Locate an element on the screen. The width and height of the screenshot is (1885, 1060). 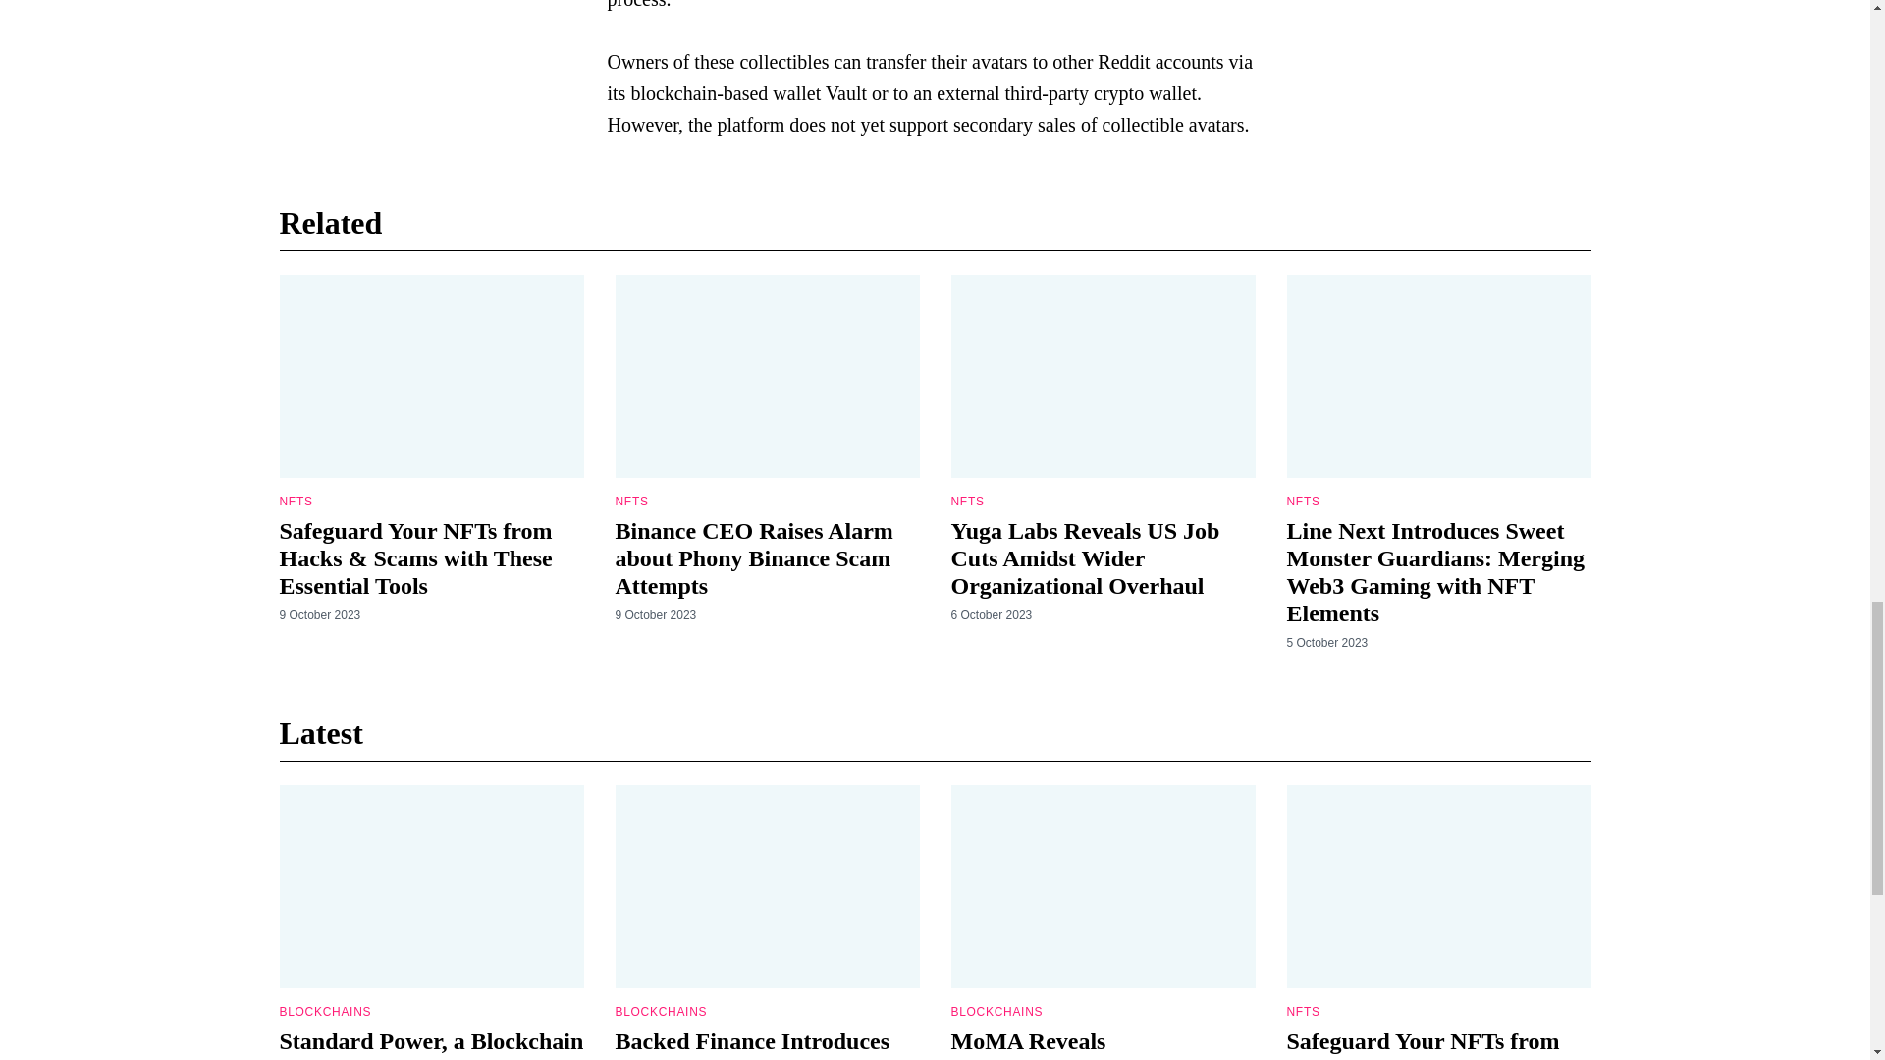
Binance CEO Raises Alarm about Phony Binance Scam Attempts is located at coordinates (752, 558).